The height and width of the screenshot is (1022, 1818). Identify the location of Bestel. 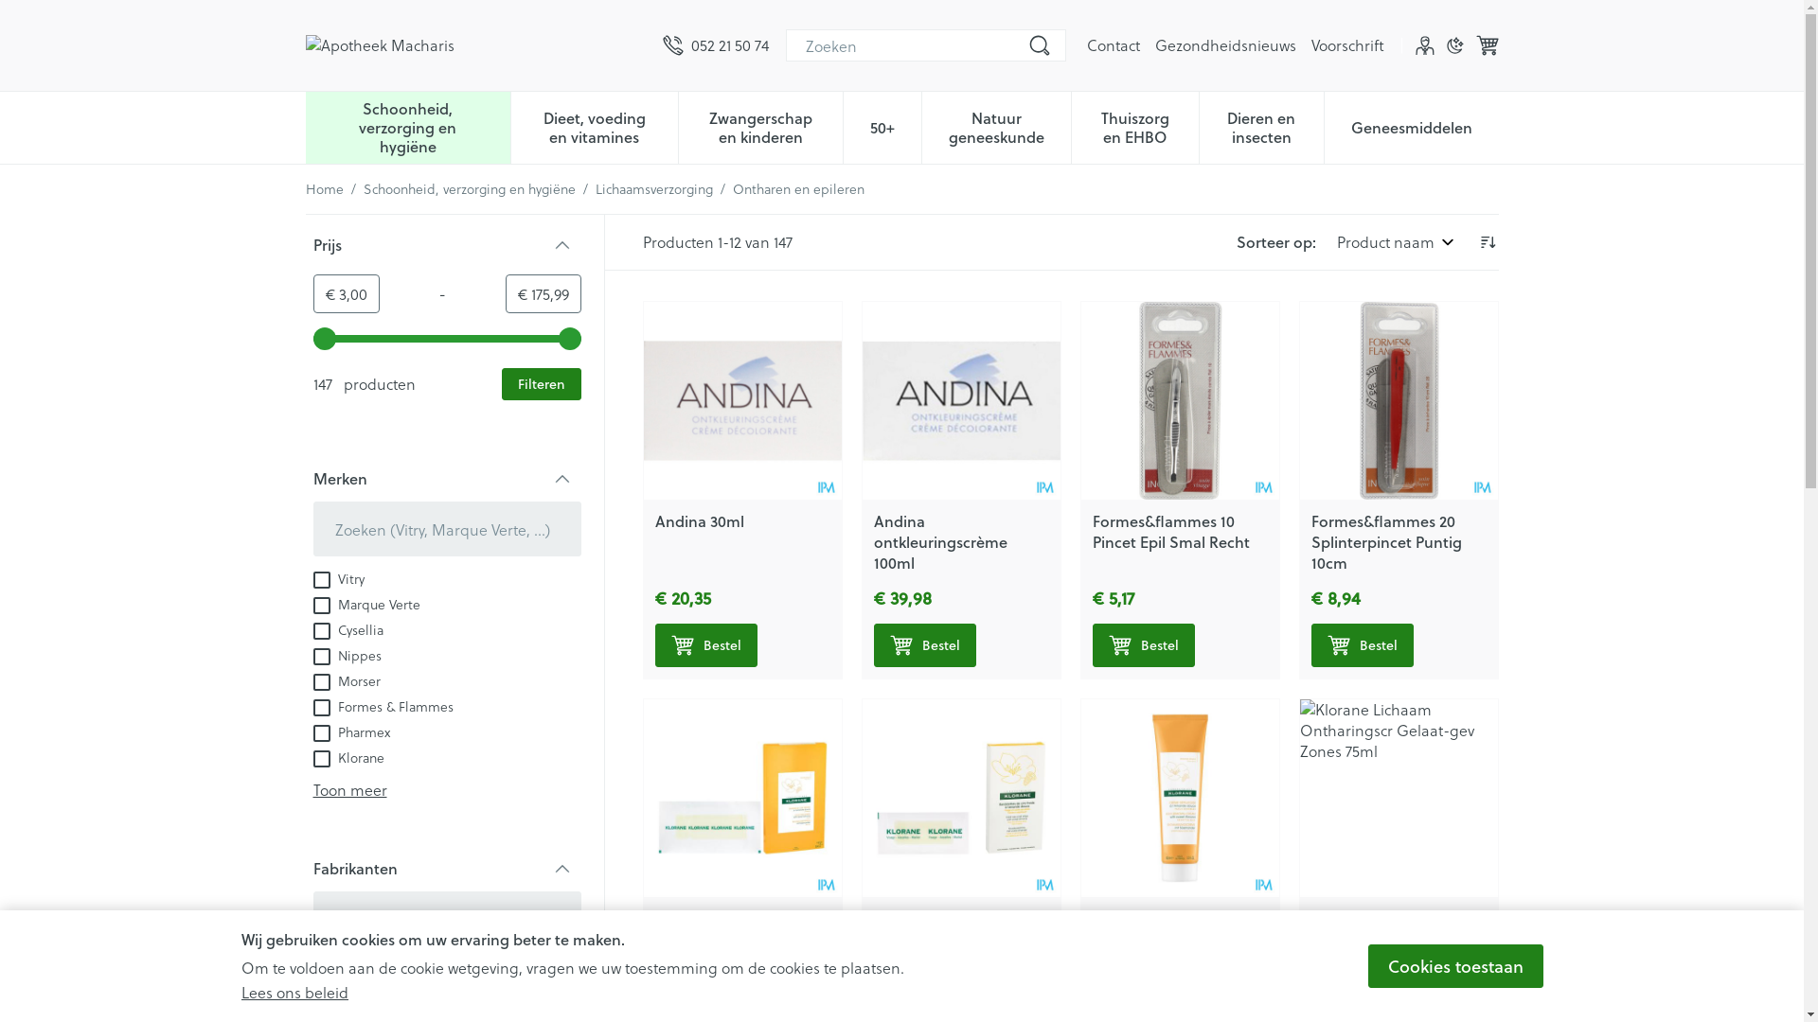
(706, 645).